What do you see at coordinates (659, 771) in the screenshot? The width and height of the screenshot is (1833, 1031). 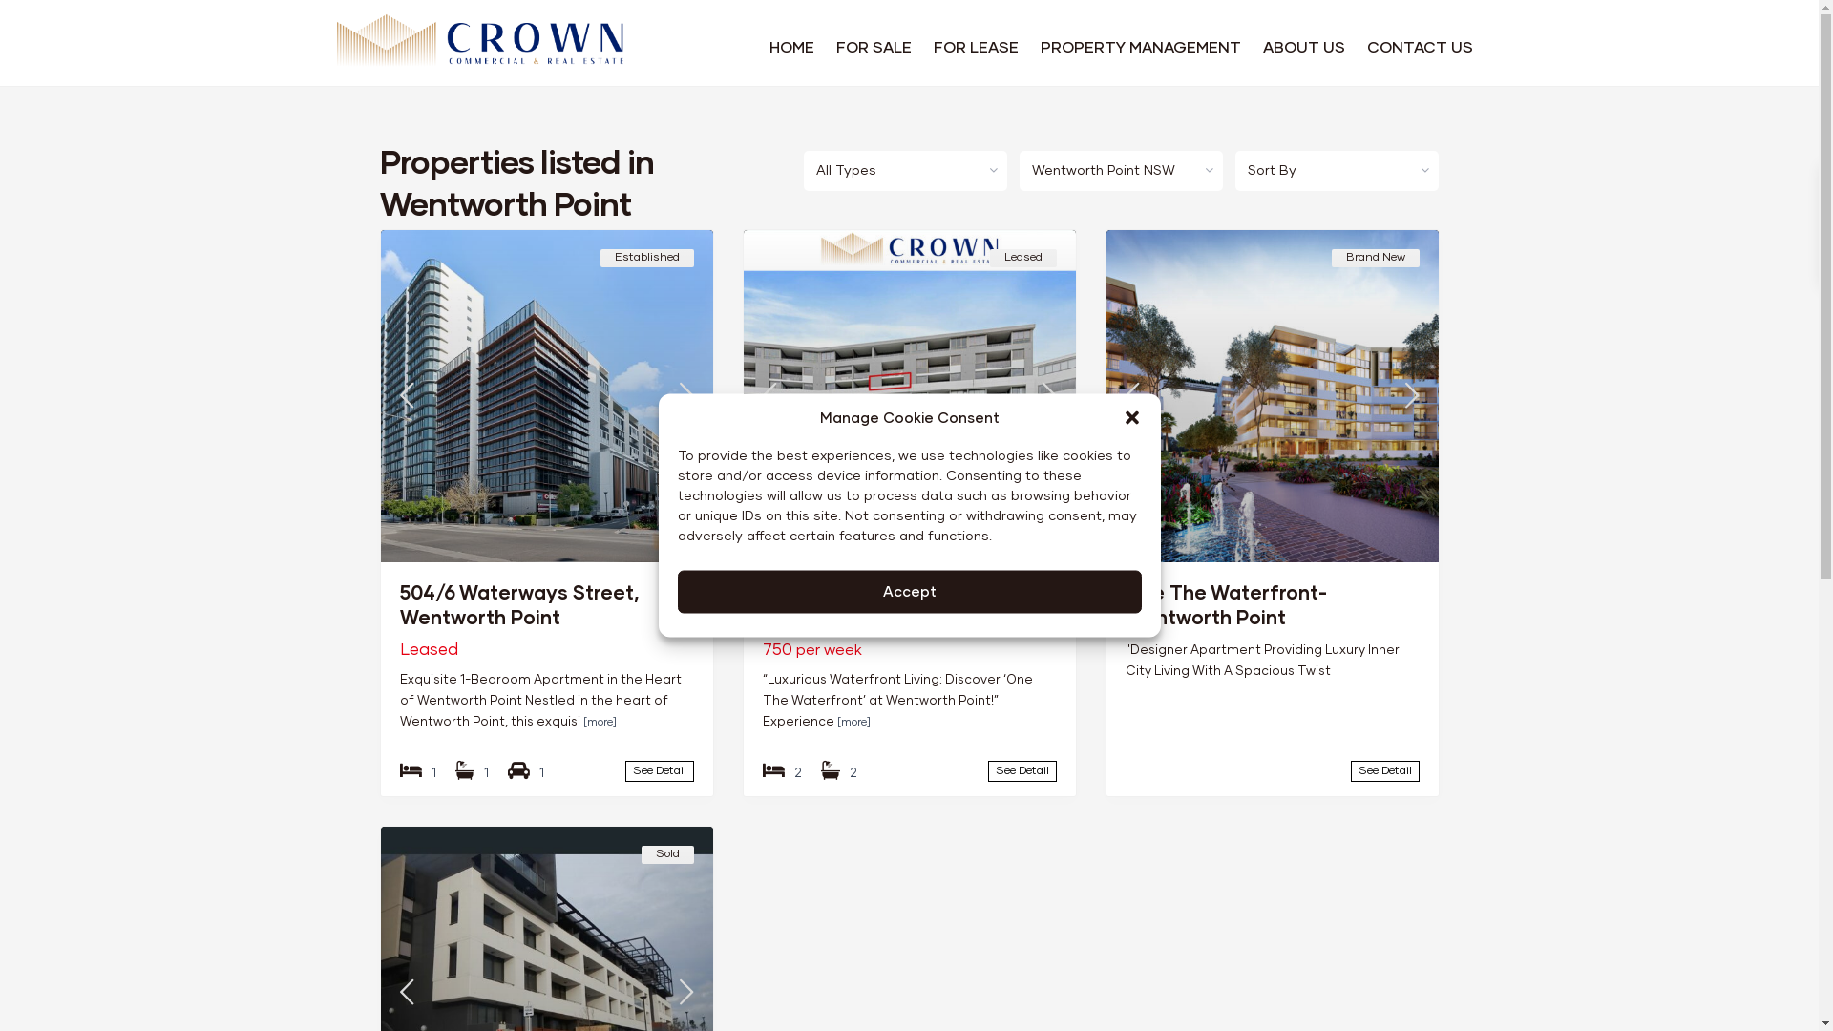 I see `See Detail` at bounding box center [659, 771].